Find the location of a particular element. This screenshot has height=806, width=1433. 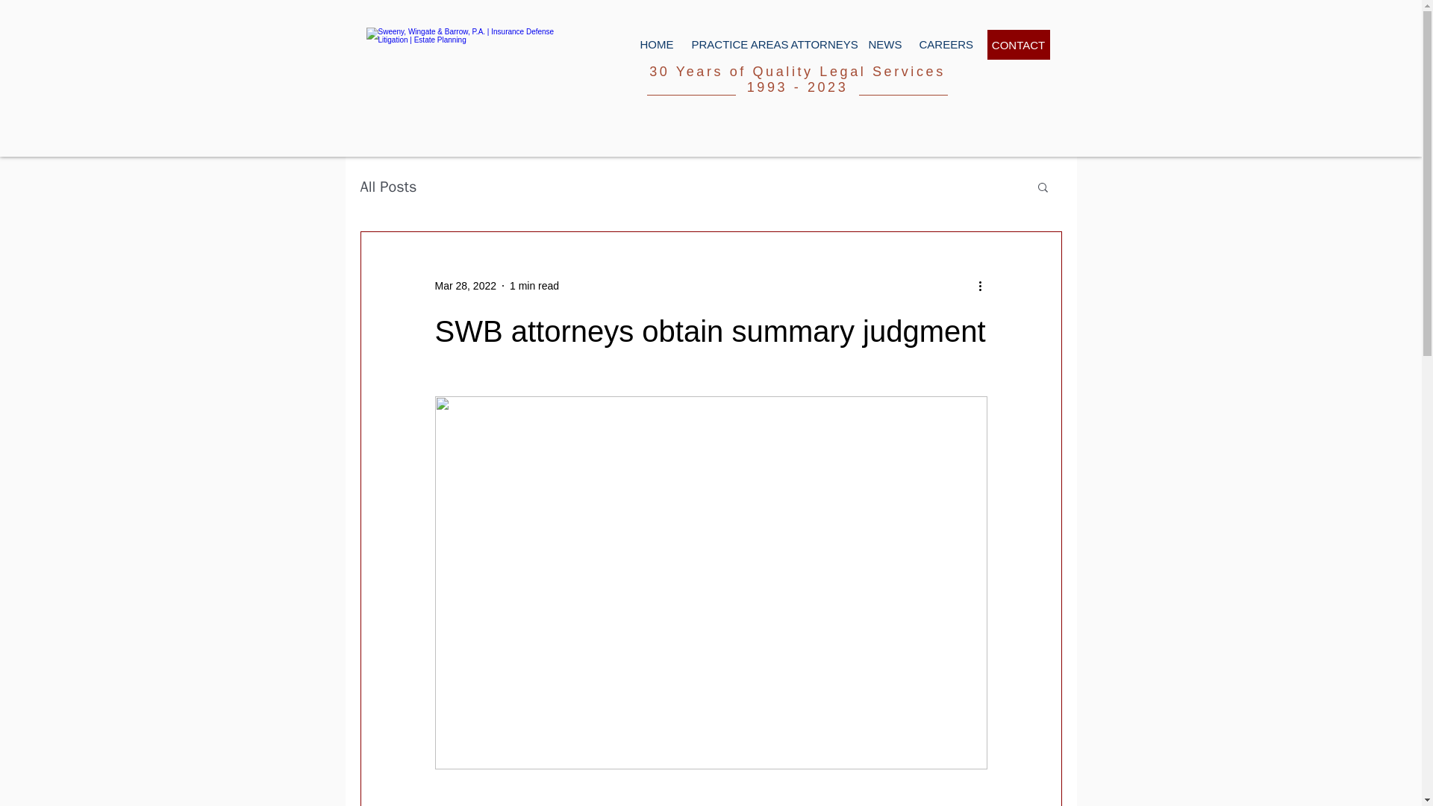

HOME is located at coordinates (654, 45).